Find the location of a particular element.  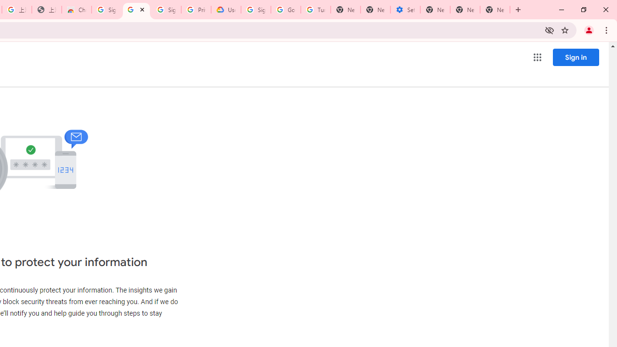

Sign in - Google Accounts is located at coordinates (106, 10).